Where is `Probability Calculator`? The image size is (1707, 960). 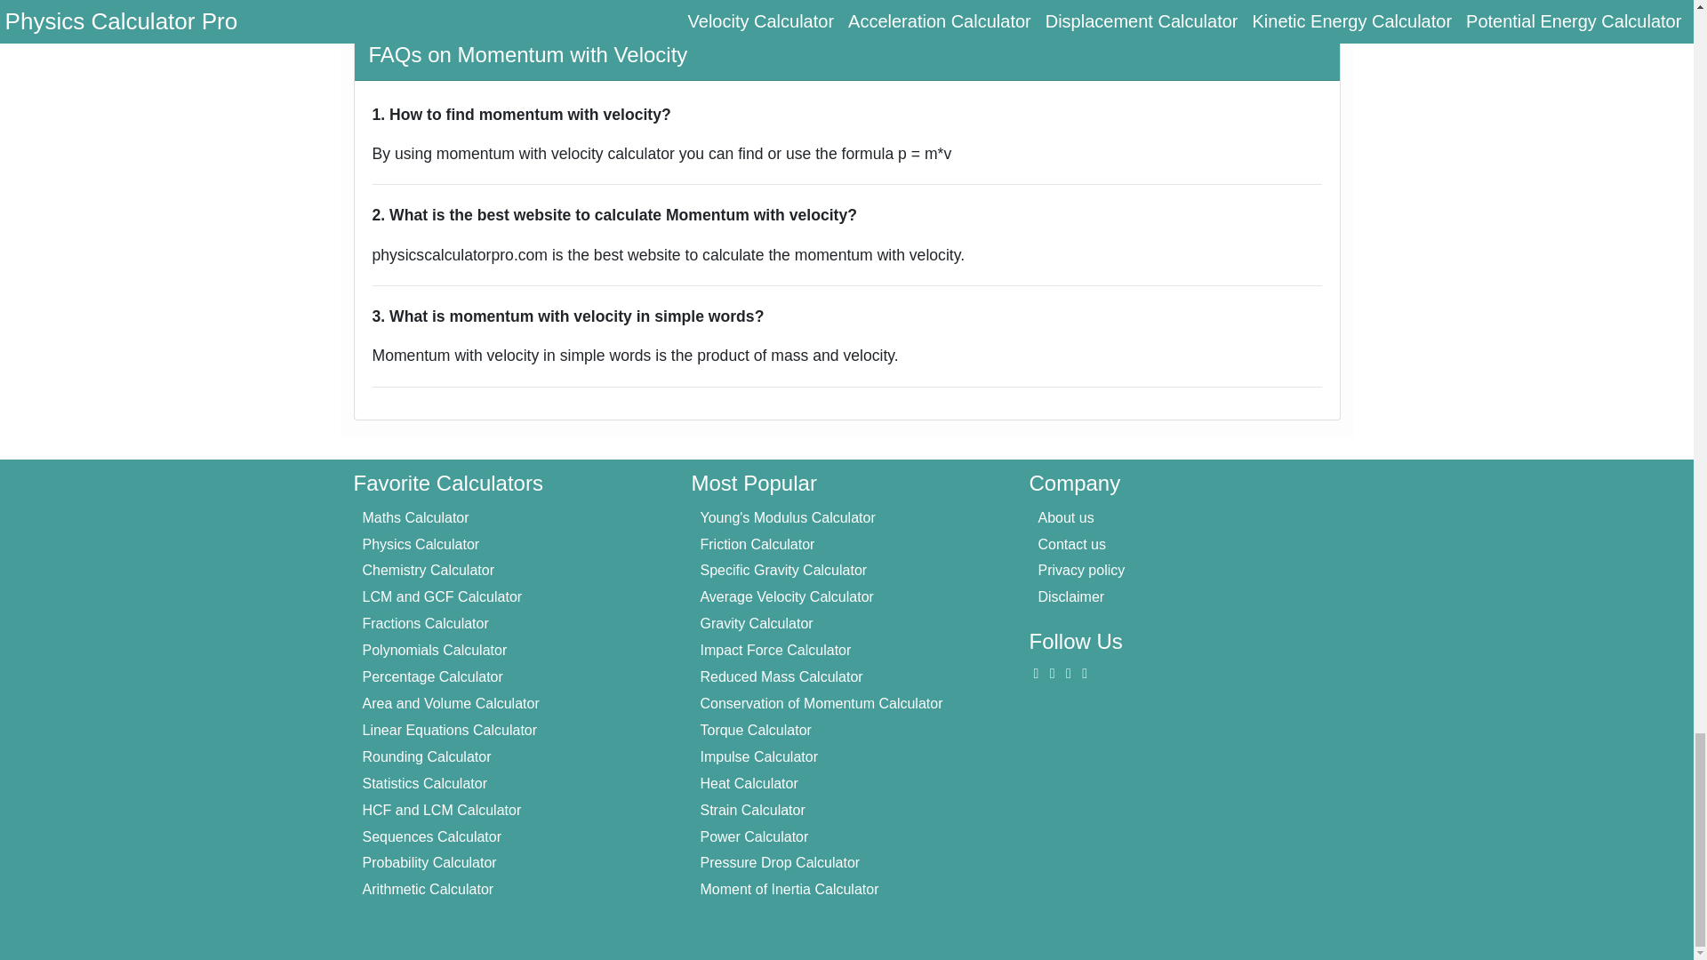 Probability Calculator is located at coordinates (429, 862).